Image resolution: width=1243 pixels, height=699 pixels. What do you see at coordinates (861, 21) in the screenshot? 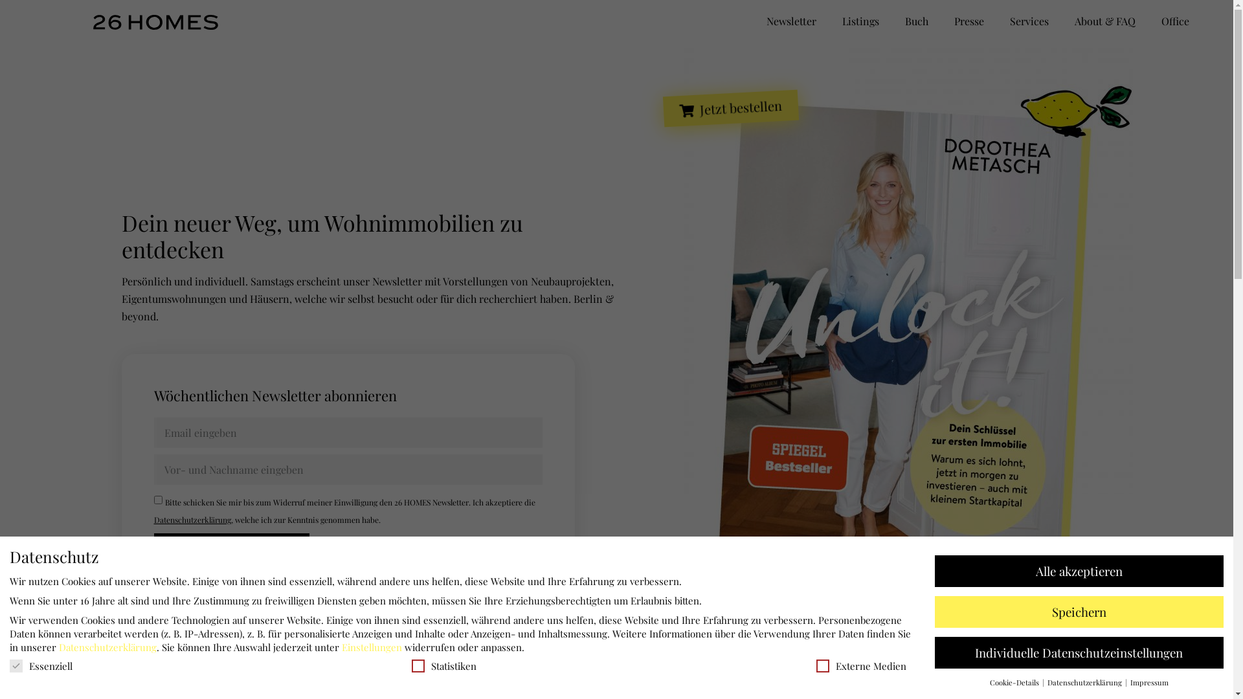
I see `Listings` at bounding box center [861, 21].